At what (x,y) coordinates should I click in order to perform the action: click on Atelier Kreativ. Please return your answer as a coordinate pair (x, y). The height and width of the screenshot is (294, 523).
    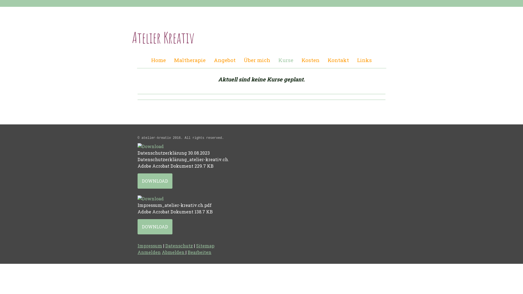
    Looking at the image, I should click on (163, 41).